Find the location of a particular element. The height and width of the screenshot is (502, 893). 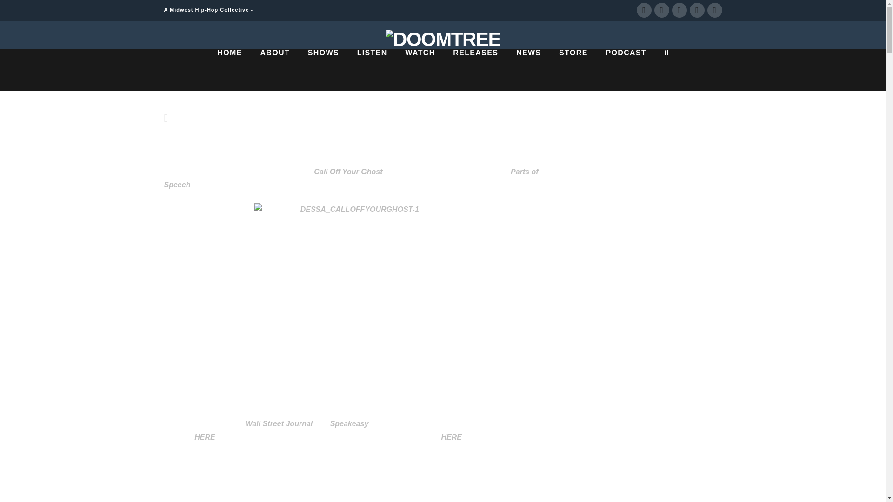

YouTube is located at coordinates (679, 10).